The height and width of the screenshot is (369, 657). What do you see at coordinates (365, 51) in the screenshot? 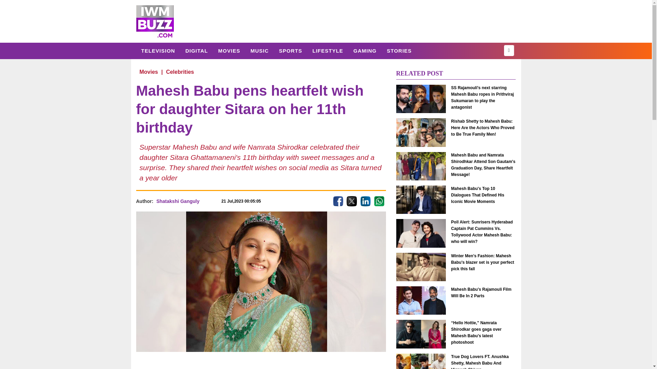
I see `Gaming` at bounding box center [365, 51].